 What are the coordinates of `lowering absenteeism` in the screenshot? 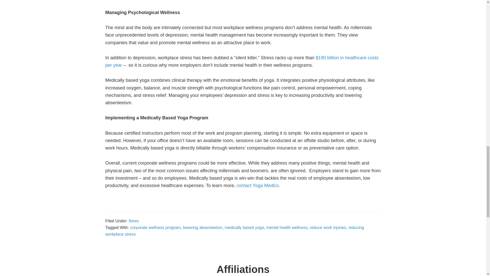 It's located at (203, 227).